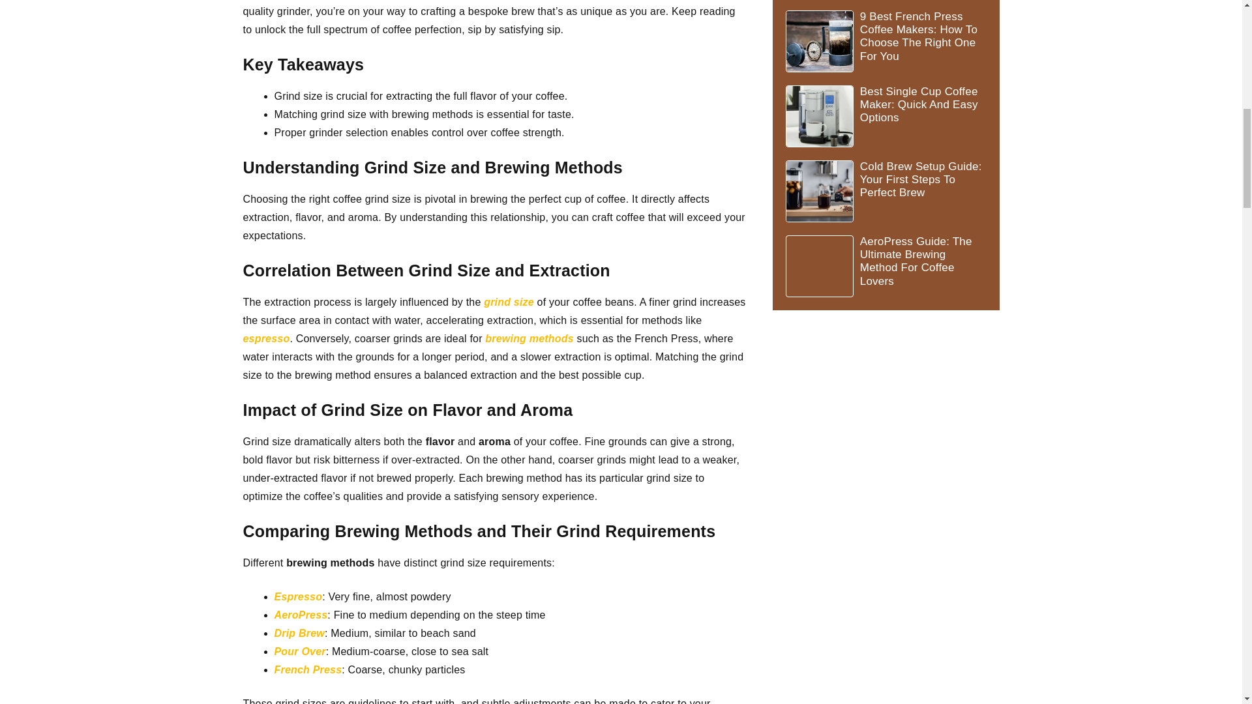 The image size is (1252, 704). What do you see at coordinates (300, 651) in the screenshot?
I see `Pour Over` at bounding box center [300, 651].